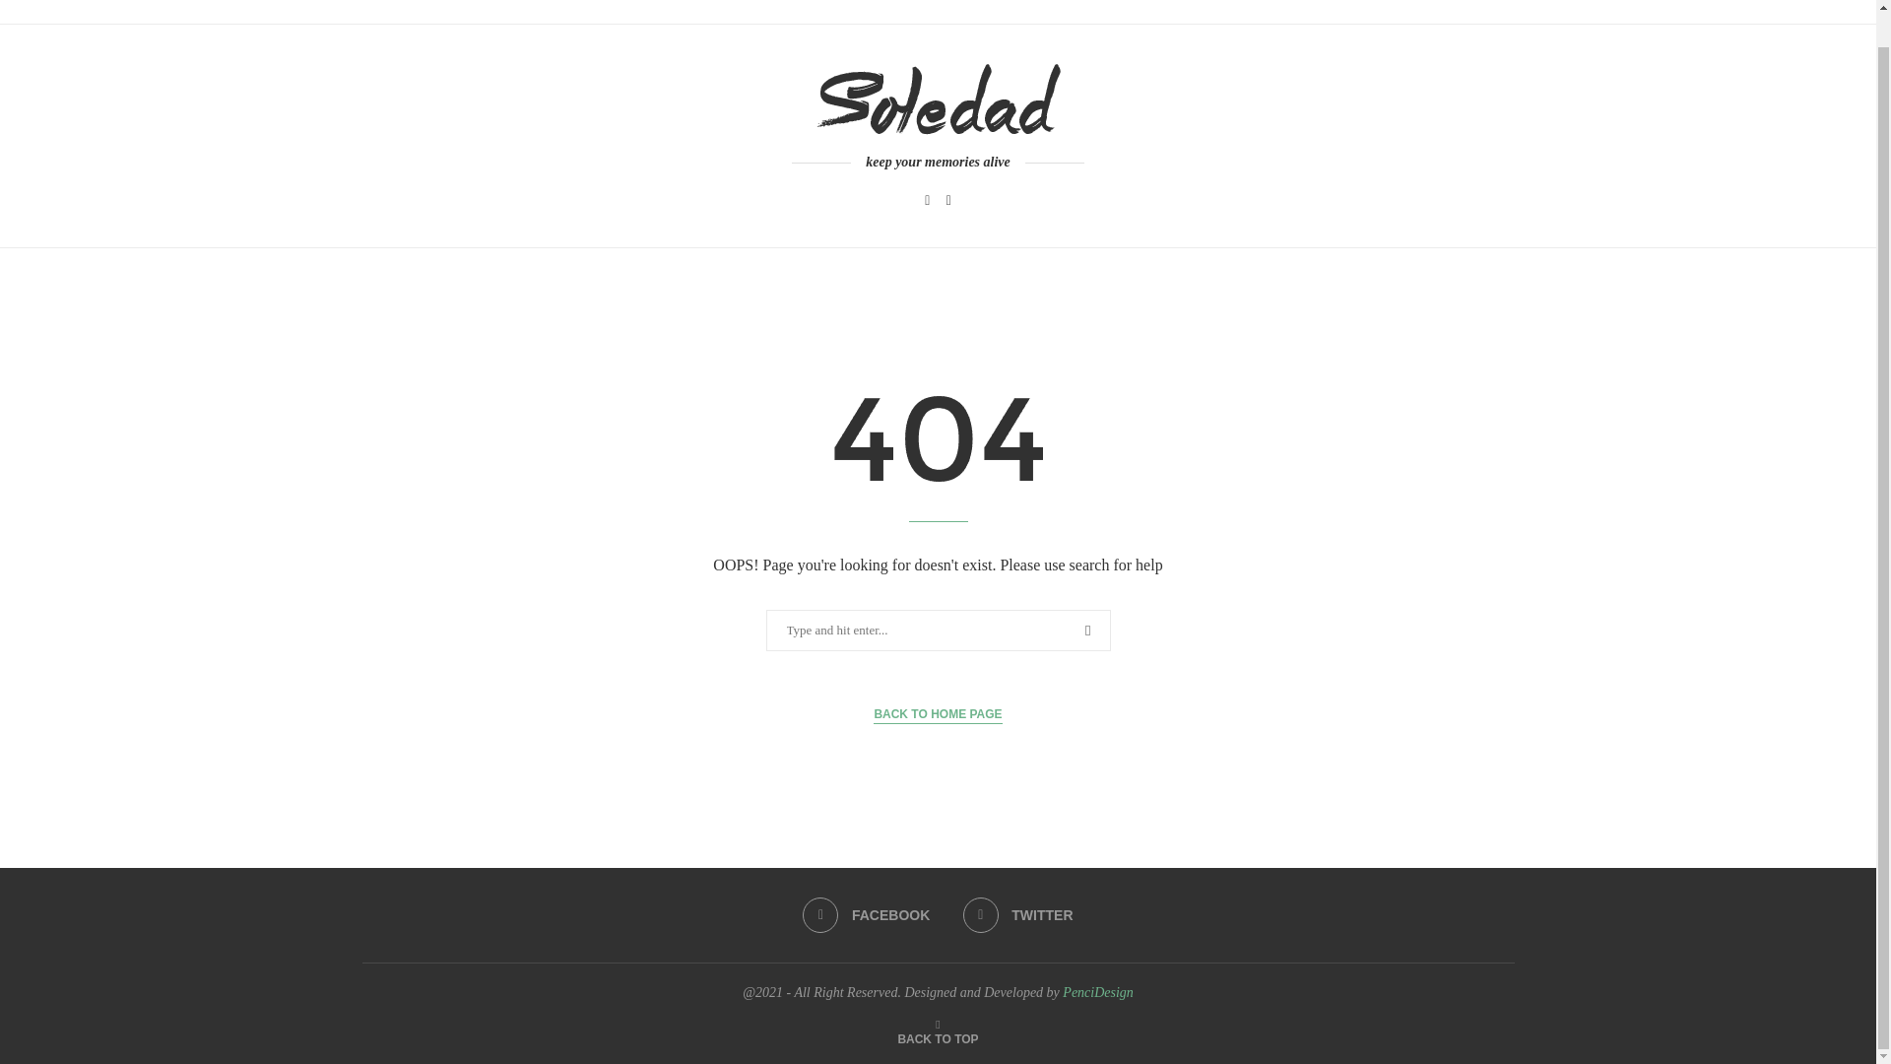  I want to click on BACK TO TOP, so click(937, 1038).